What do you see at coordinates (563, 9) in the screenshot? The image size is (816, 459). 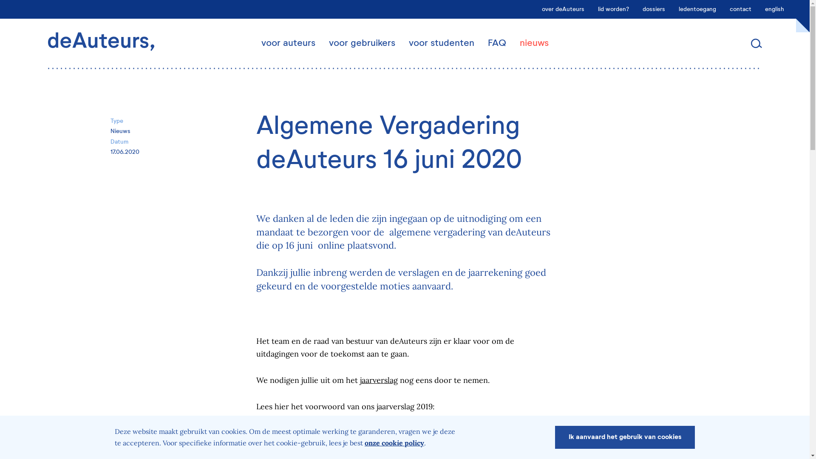 I see `over deAuteurs` at bounding box center [563, 9].